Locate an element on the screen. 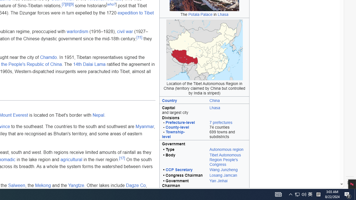 Image resolution: width=356 pixels, height=200 pixels. Government is located at coordinates (204, 144).